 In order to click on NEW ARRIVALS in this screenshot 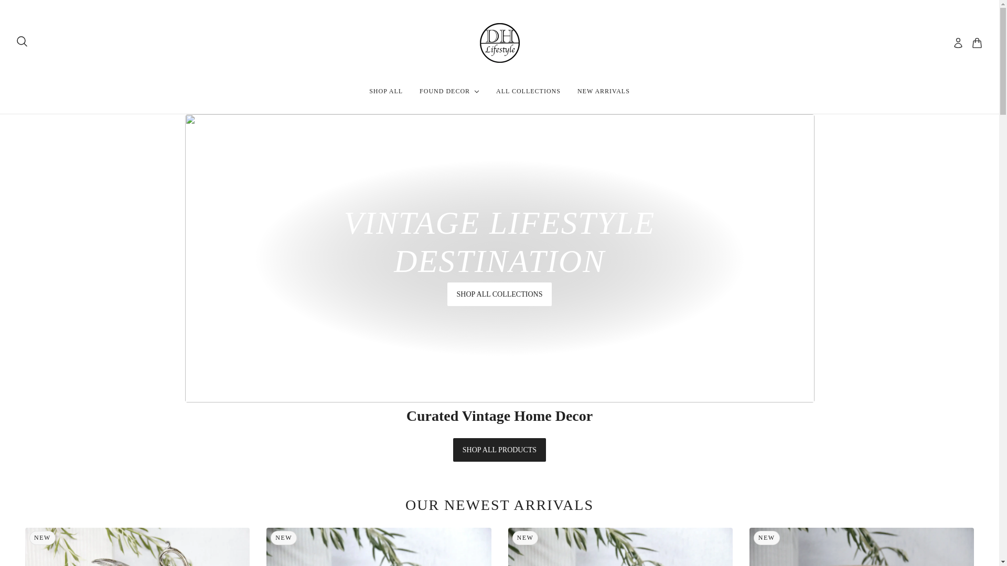, I will do `click(499, 43)`.